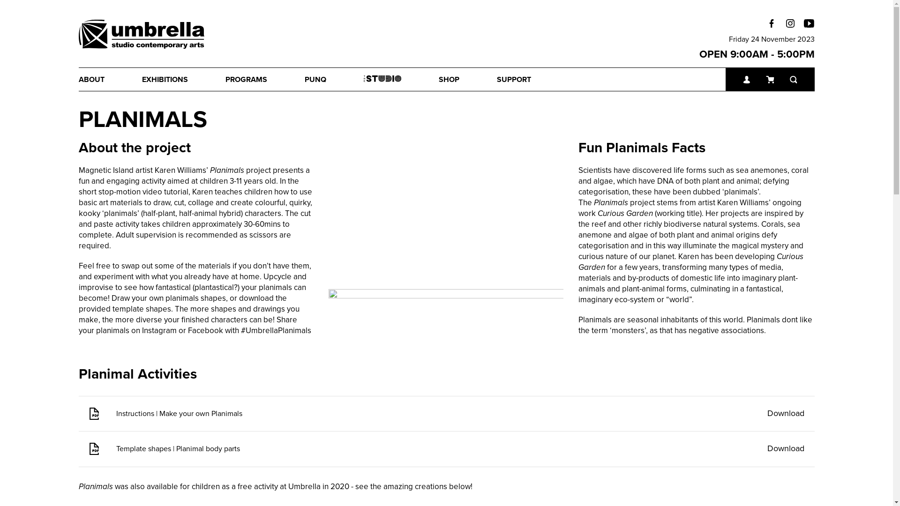 This screenshot has width=900, height=506. Describe the element at coordinates (437, 23) in the screenshot. I see `Search` at that location.